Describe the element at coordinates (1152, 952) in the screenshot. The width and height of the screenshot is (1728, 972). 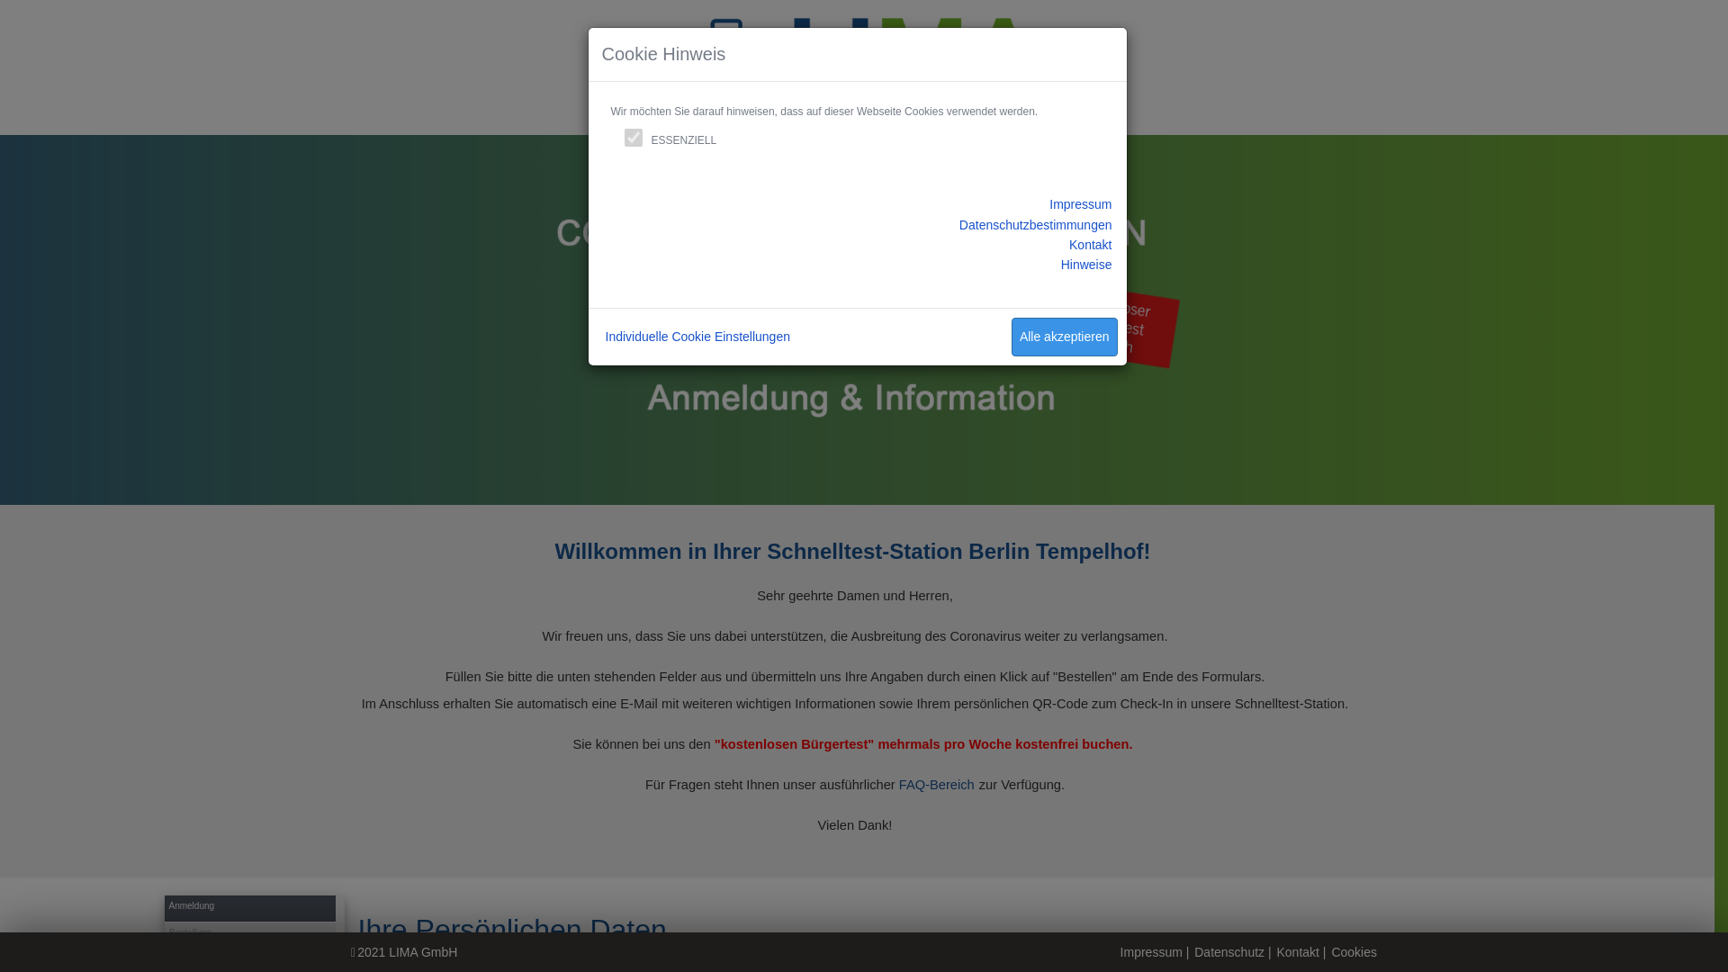
I see `Impressum` at that location.